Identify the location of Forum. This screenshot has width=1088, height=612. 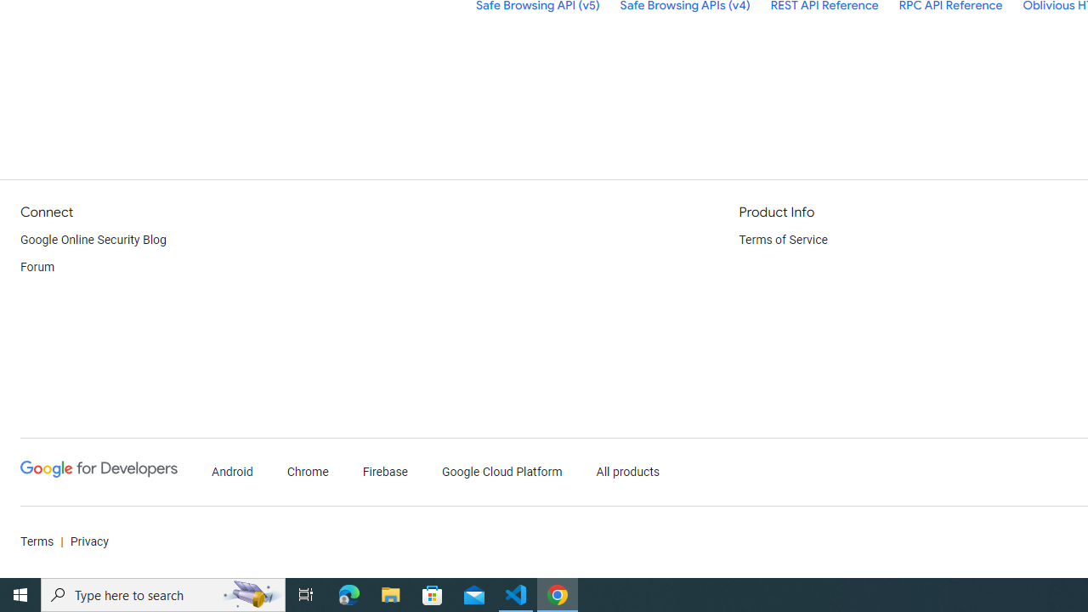
(37, 267).